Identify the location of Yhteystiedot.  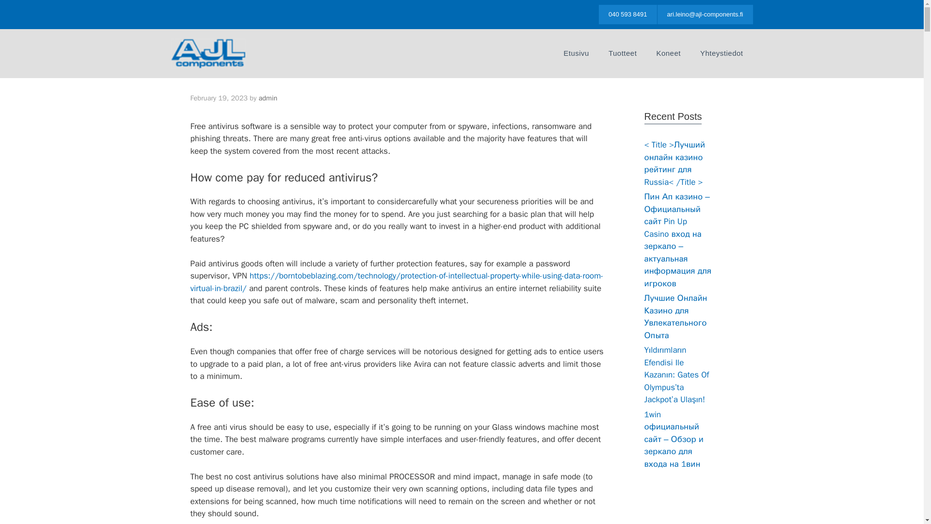
(722, 53).